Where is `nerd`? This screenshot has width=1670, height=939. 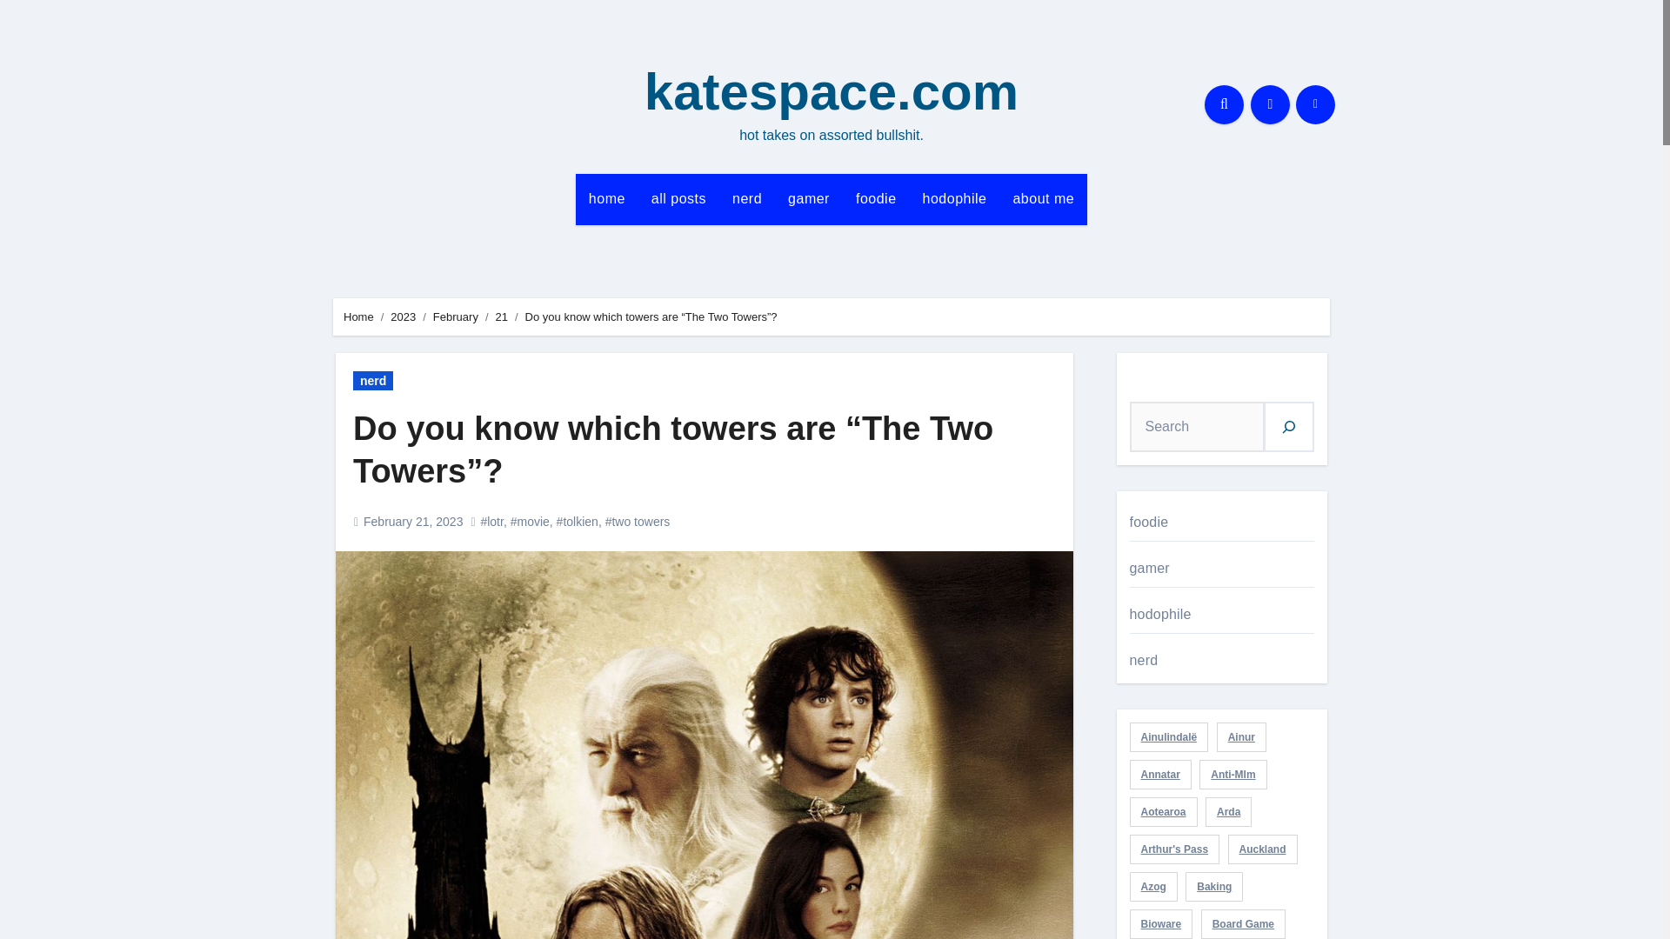 nerd is located at coordinates (746, 198).